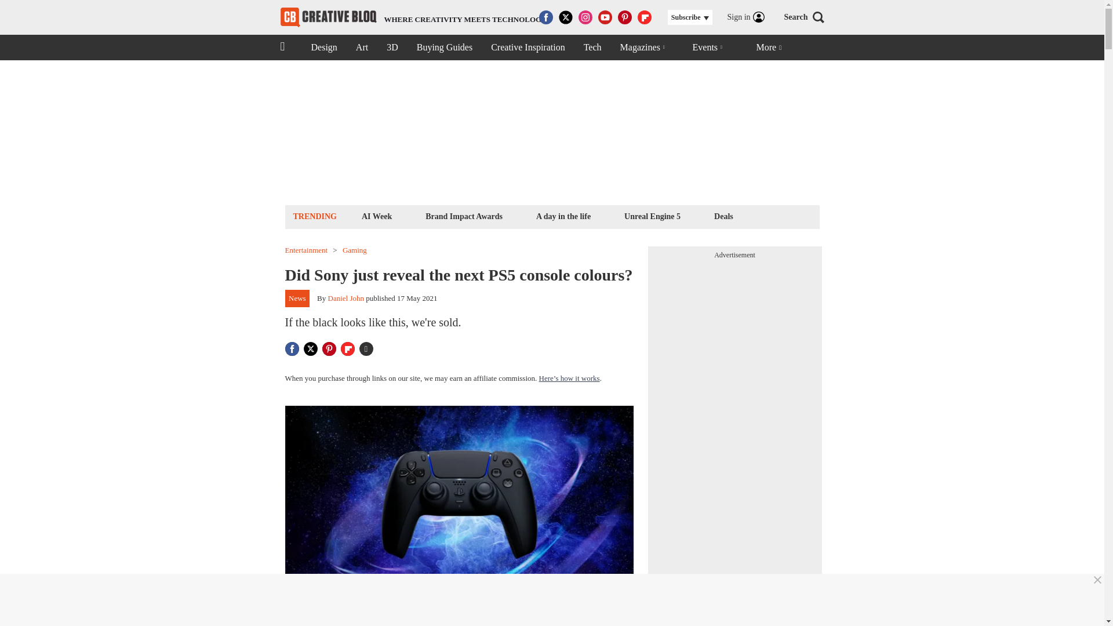  Describe the element at coordinates (723, 216) in the screenshot. I see `Deals` at that location.